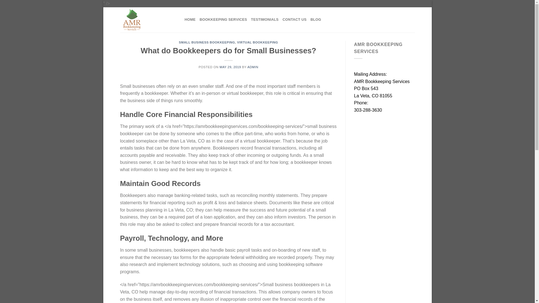  I want to click on MAY 29, 2019, so click(230, 67).